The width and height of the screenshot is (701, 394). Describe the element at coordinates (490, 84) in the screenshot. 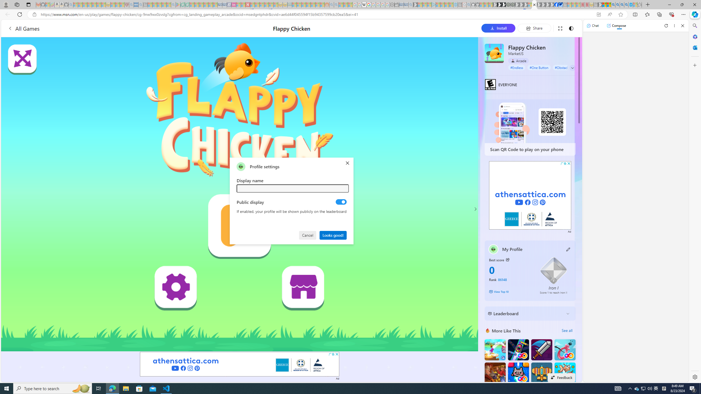

I see `EVERYONE` at that location.